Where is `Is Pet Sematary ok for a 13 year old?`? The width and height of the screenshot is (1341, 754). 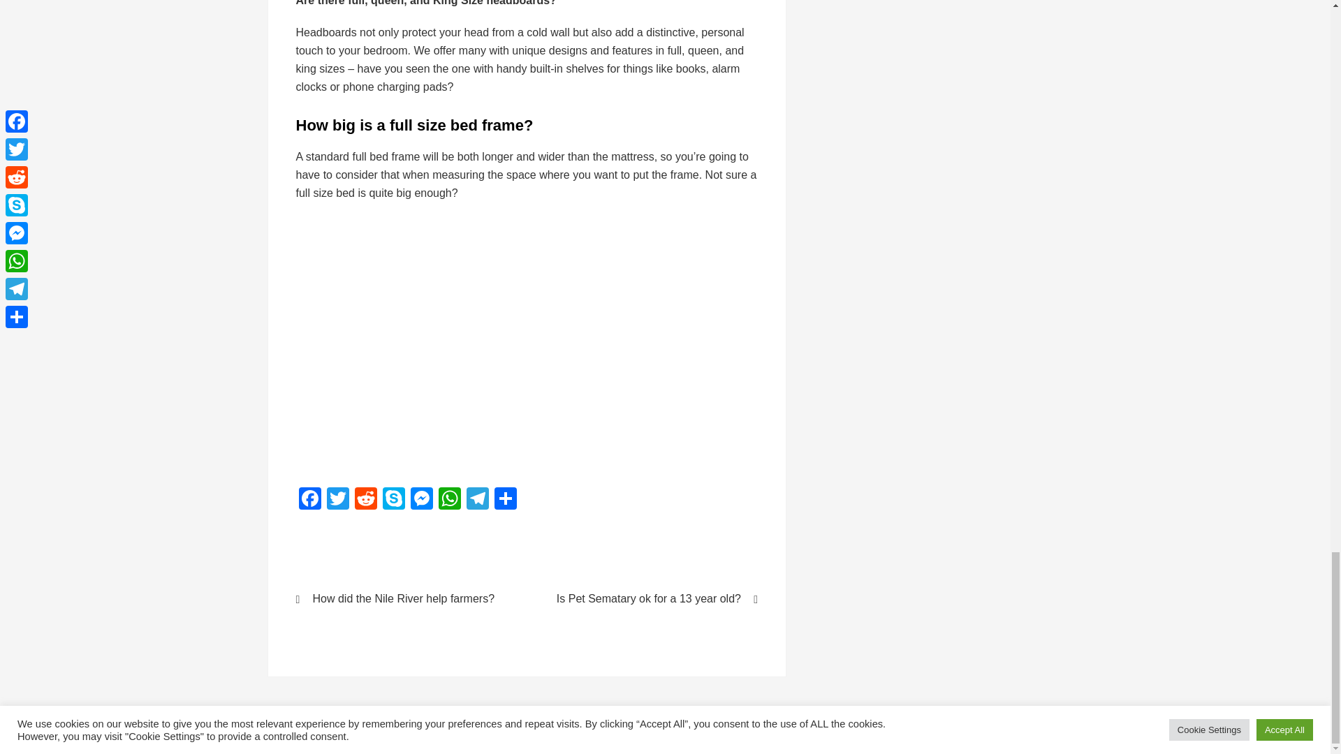
Is Pet Sematary ok for a 13 year old? is located at coordinates (651, 599).